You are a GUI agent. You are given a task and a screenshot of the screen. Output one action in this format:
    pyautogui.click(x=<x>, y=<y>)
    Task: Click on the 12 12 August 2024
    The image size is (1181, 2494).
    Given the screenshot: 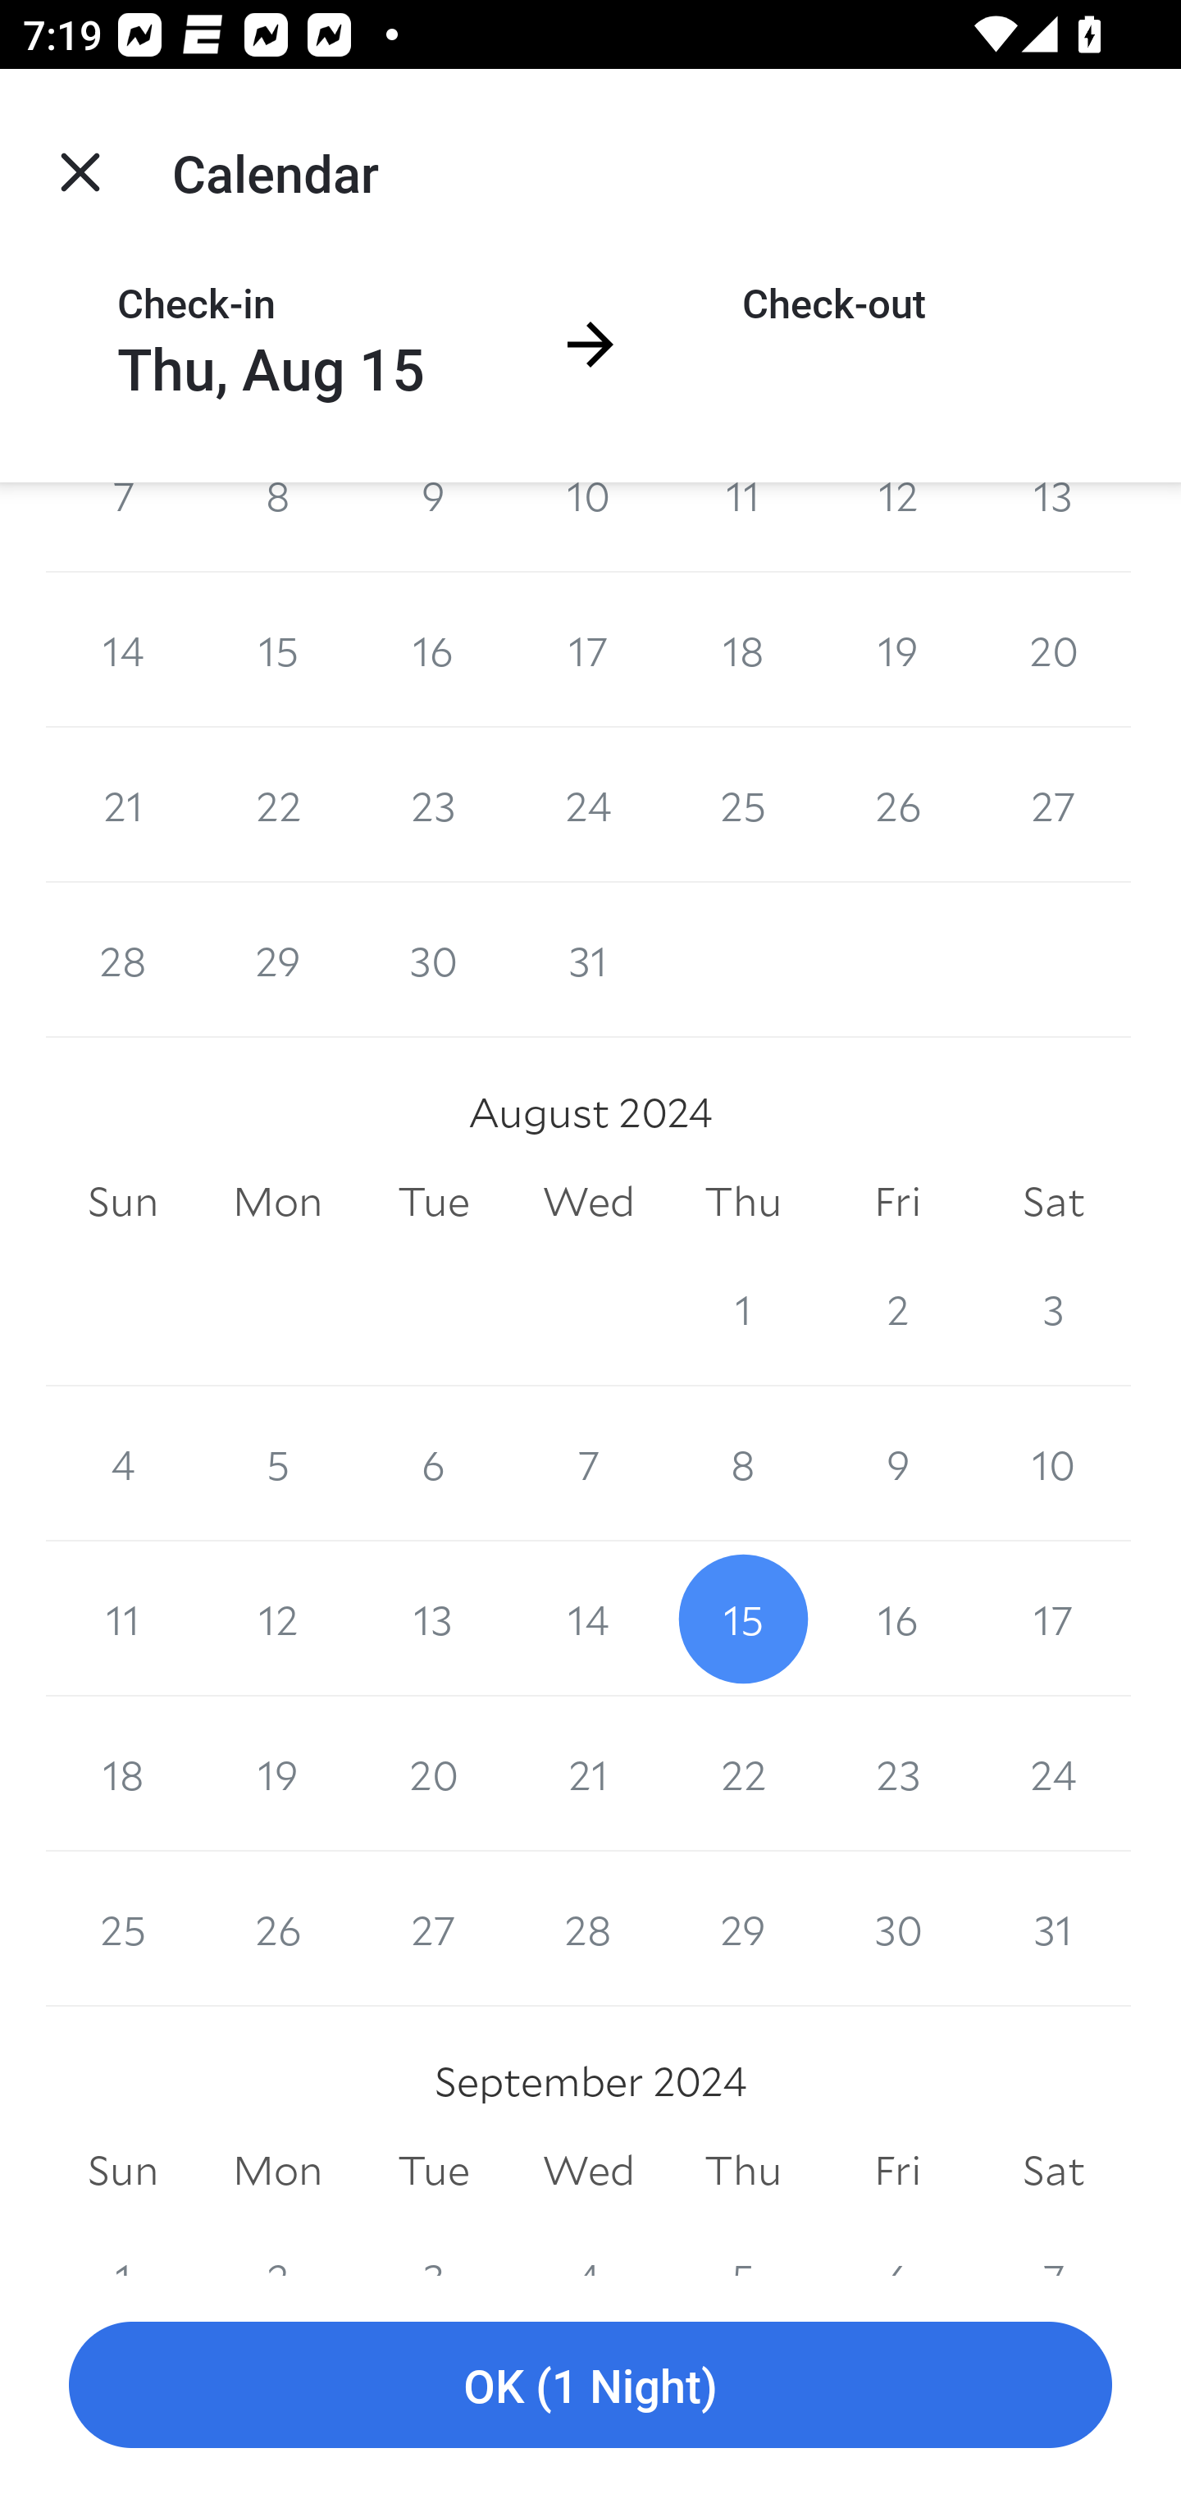 What is the action you would take?
    pyautogui.click(x=277, y=1618)
    